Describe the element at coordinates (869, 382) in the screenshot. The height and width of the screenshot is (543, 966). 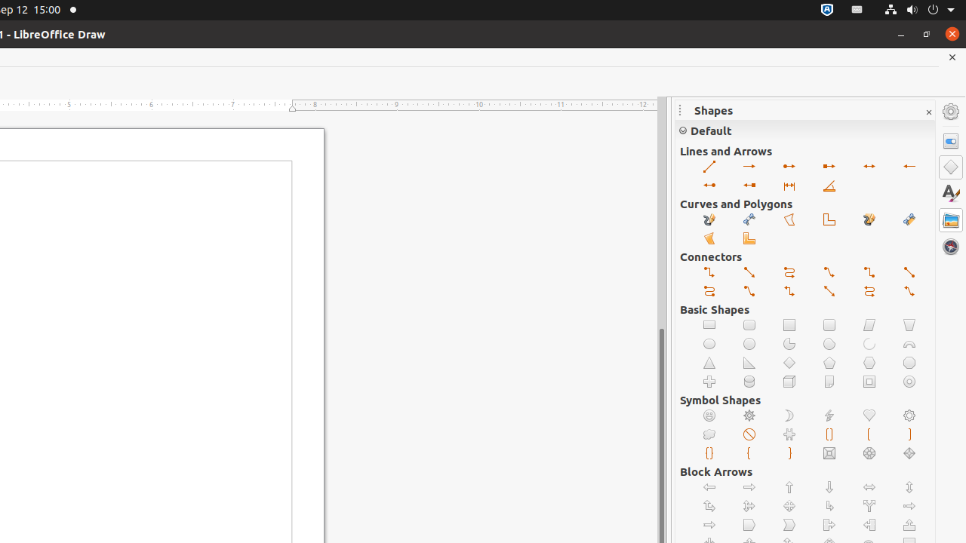
I see `Frame` at that location.